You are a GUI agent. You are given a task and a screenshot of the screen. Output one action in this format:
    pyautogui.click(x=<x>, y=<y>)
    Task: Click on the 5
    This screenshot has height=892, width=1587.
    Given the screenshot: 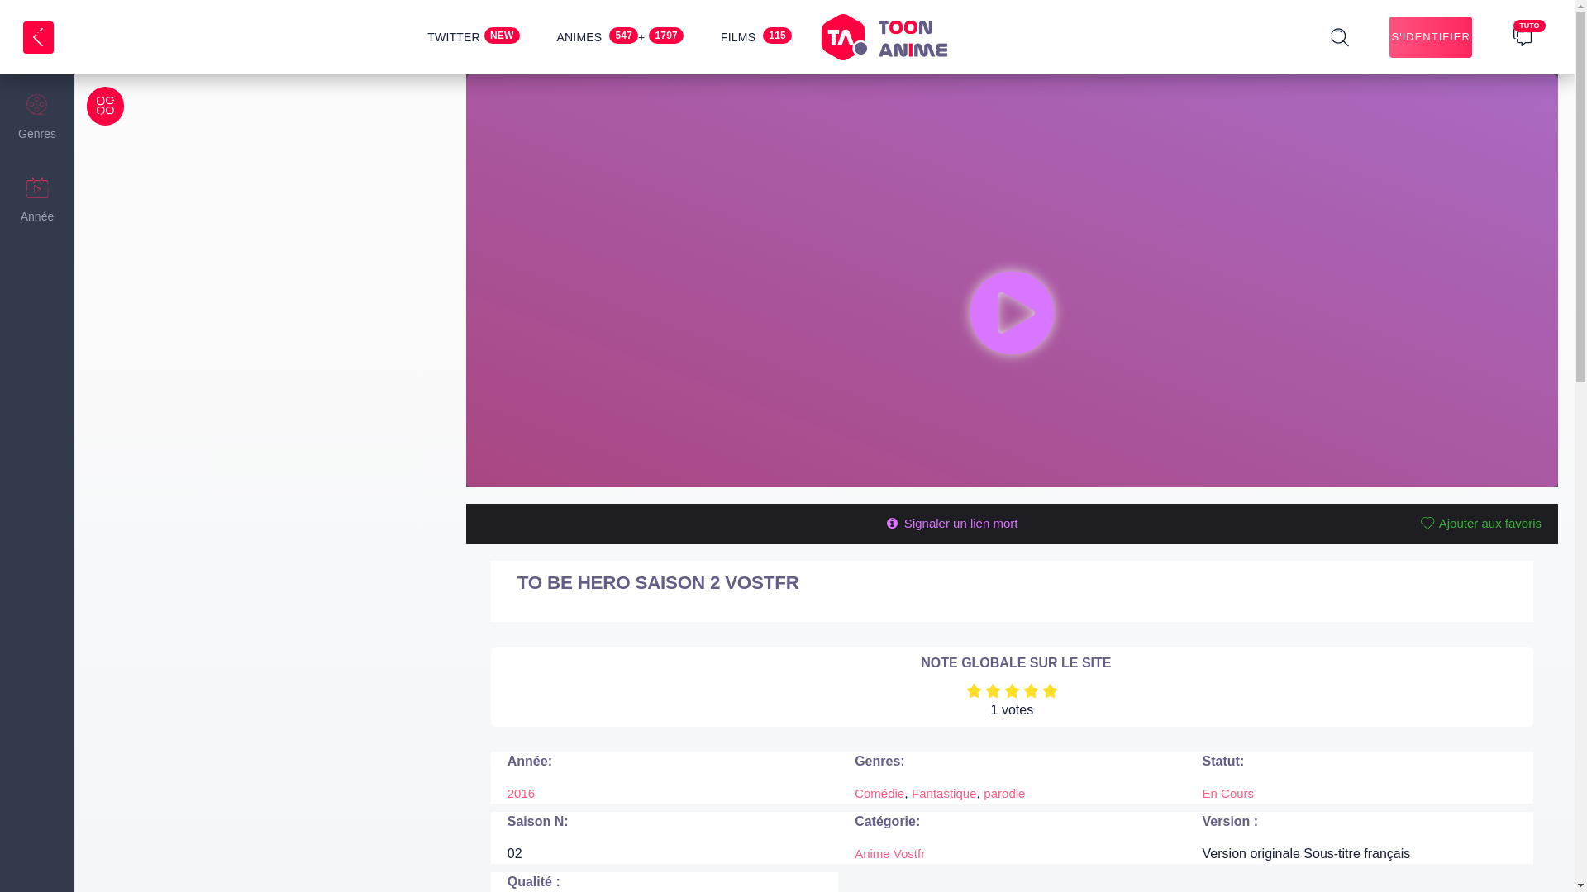 What is the action you would take?
    pyautogui.click(x=1050, y=690)
    